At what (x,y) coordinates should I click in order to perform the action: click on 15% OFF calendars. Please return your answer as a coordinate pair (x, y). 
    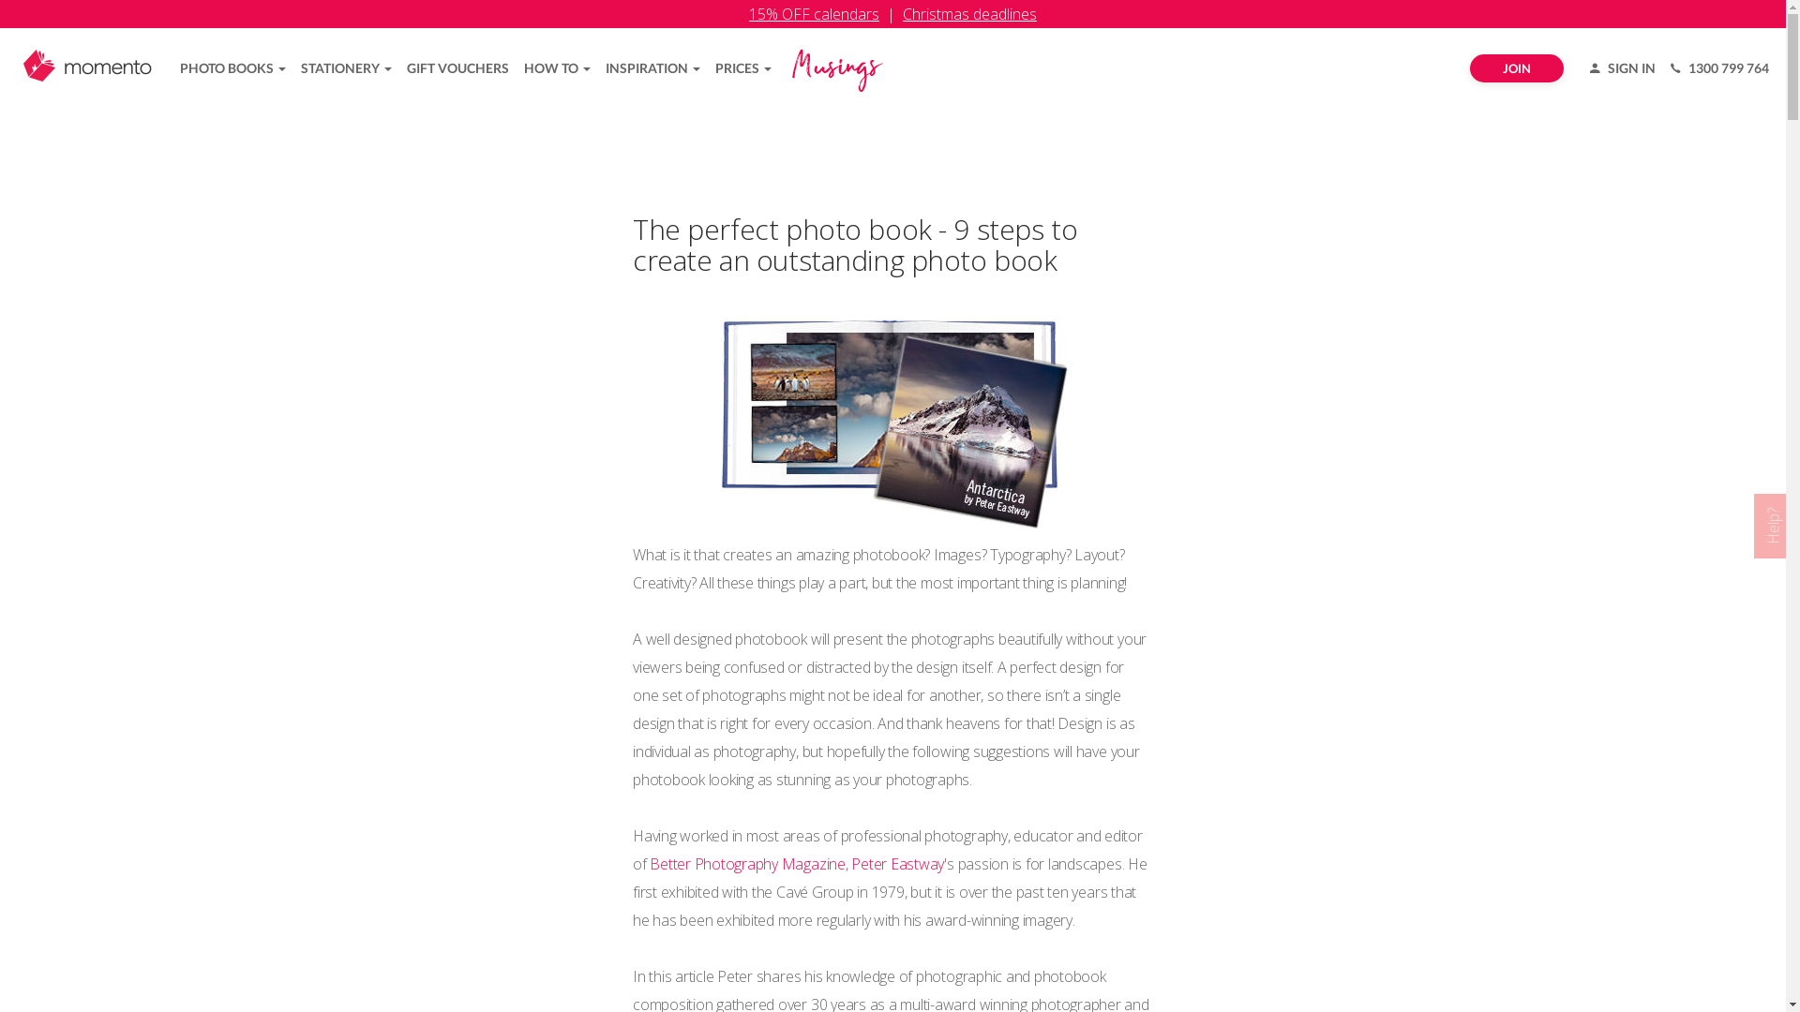
    Looking at the image, I should click on (814, 14).